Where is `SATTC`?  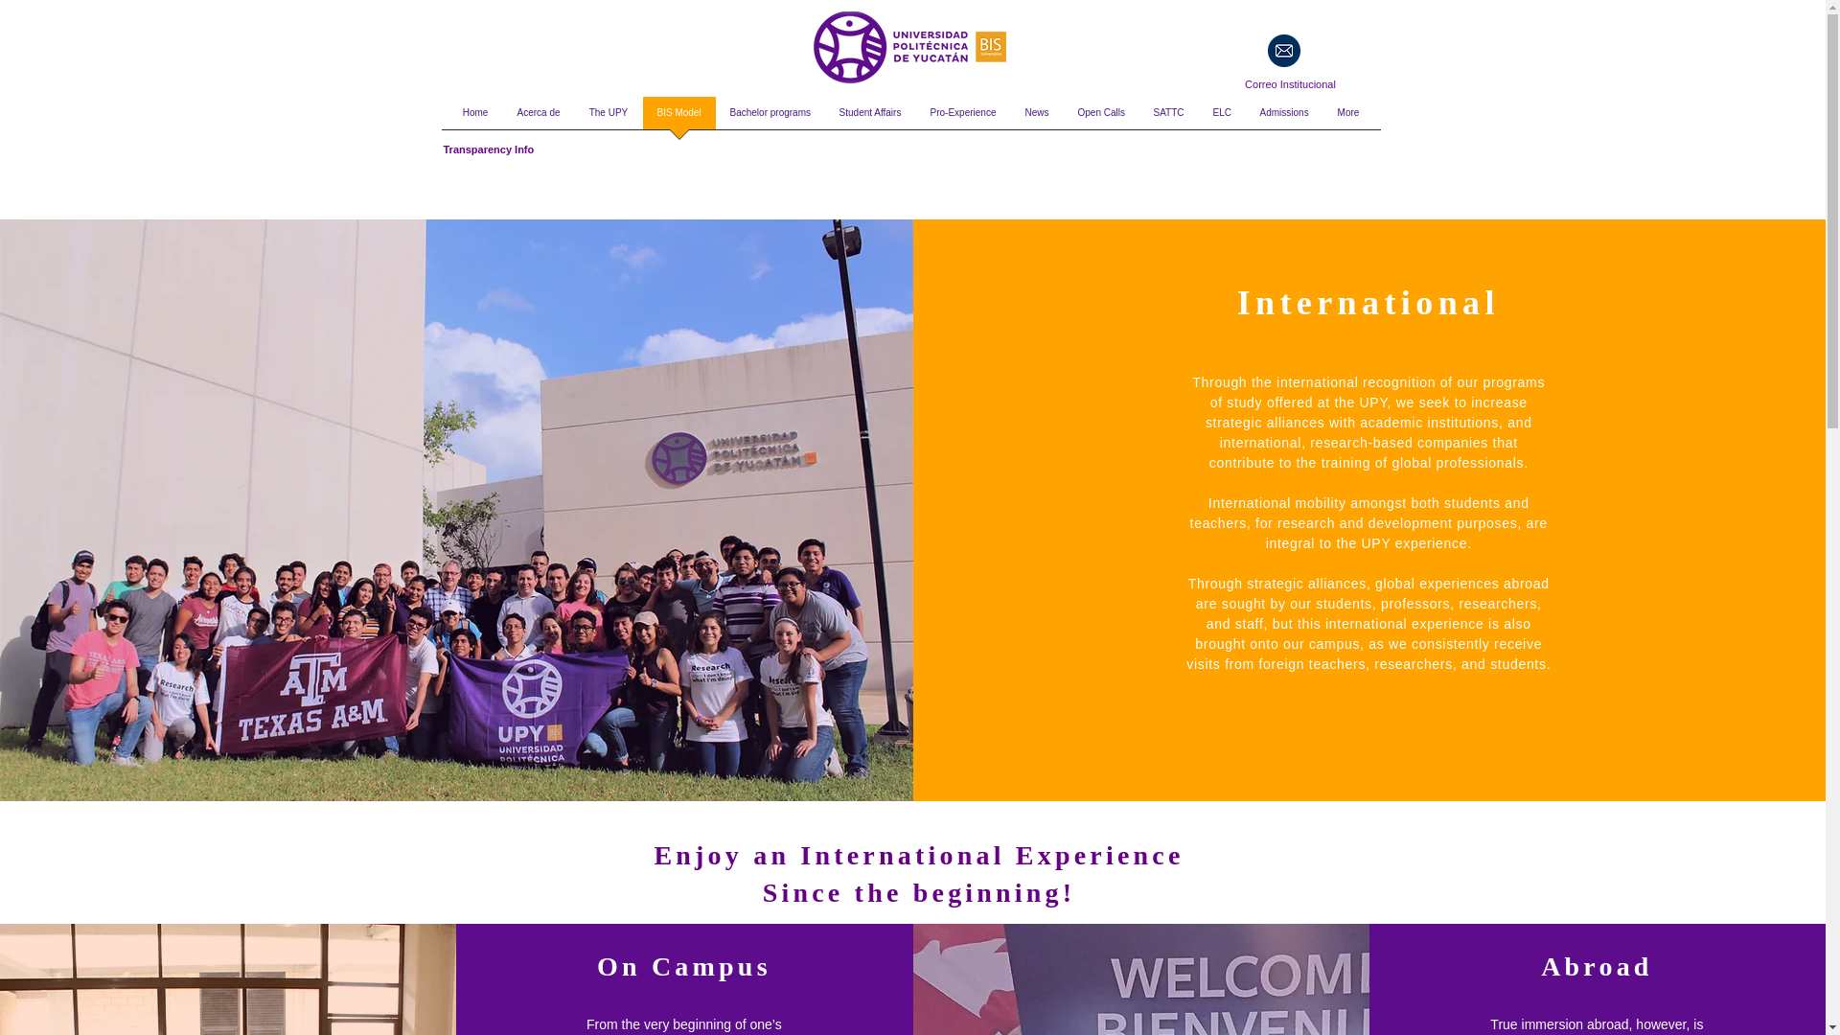 SATTC is located at coordinates (1167, 119).